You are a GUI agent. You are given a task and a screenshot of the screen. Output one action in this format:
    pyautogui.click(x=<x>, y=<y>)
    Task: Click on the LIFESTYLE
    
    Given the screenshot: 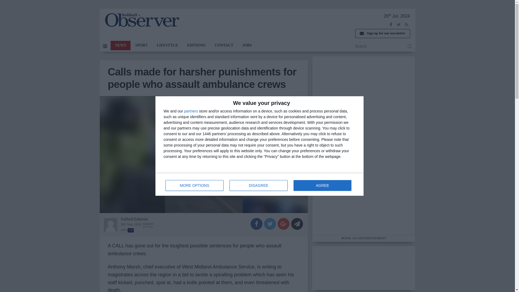 What is the action you would take?
    pyautogui.click(x=167, y=45)
    